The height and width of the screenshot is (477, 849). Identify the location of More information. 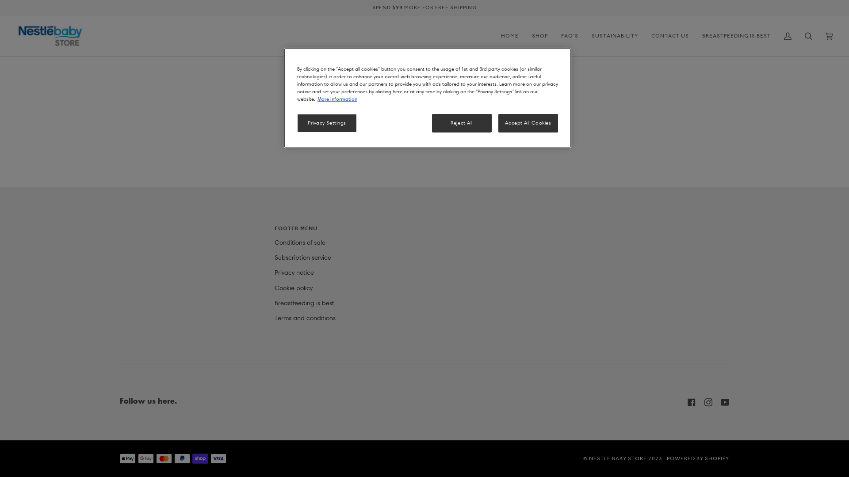
(337, 99).